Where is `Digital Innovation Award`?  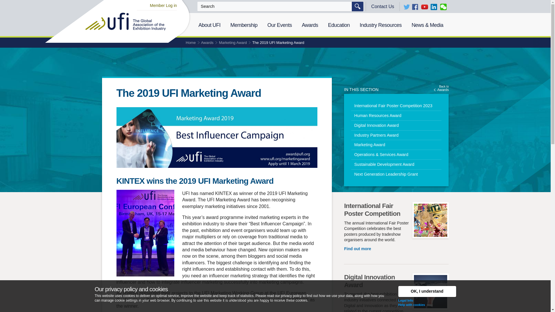 Digital Innovation Award is located at coordinates (396, 125).